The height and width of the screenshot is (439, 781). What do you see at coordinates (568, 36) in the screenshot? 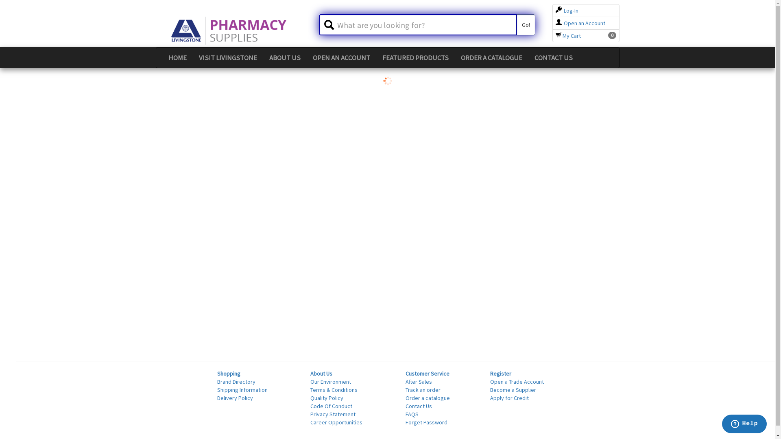
I see `My Cart` at bounding box center [568, 36].